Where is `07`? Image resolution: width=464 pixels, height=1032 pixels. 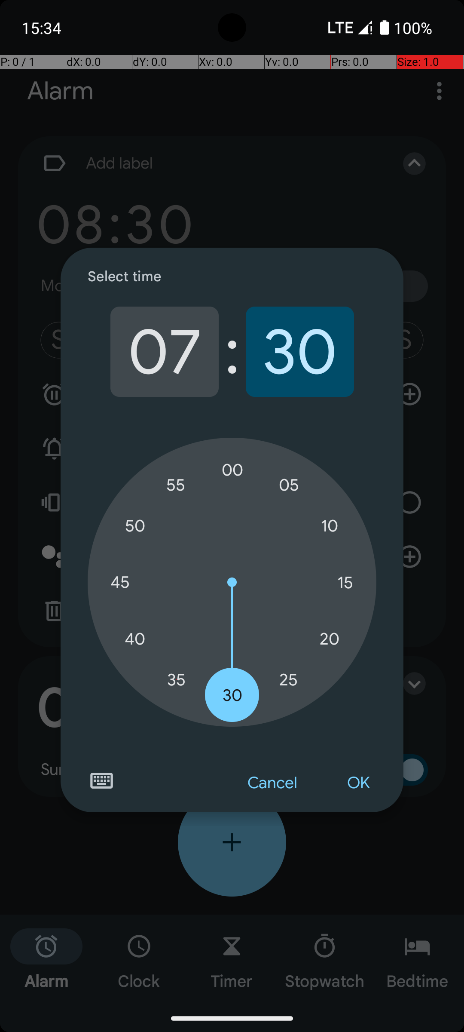
07 is located at coordinates (164, 352).